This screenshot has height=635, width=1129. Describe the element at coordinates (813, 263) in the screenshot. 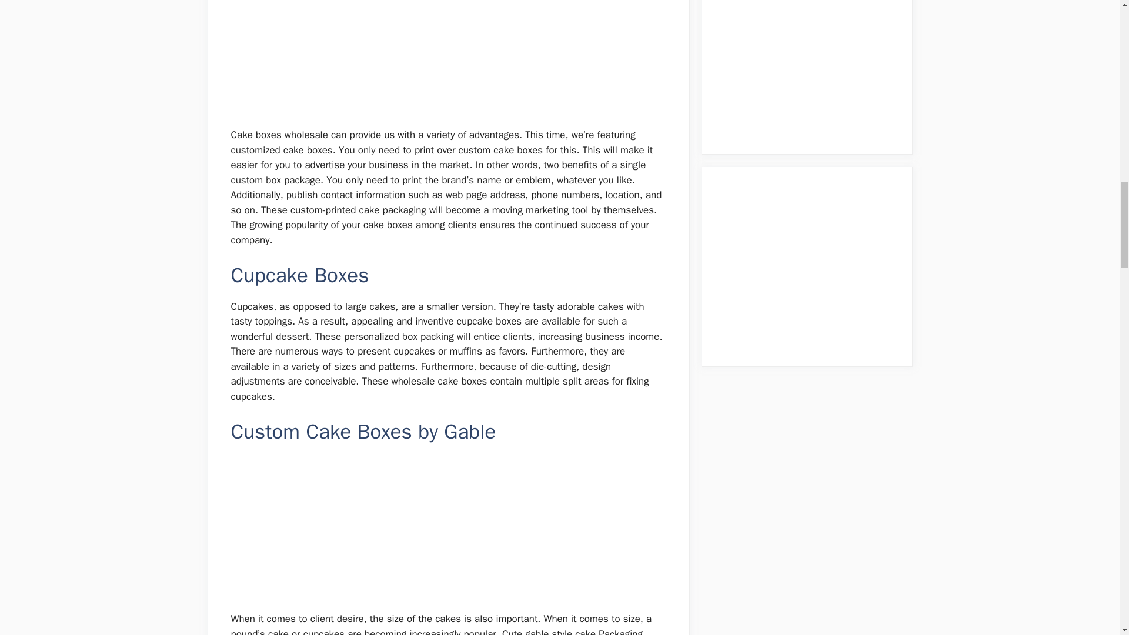

I see `Advertisement` at that location.